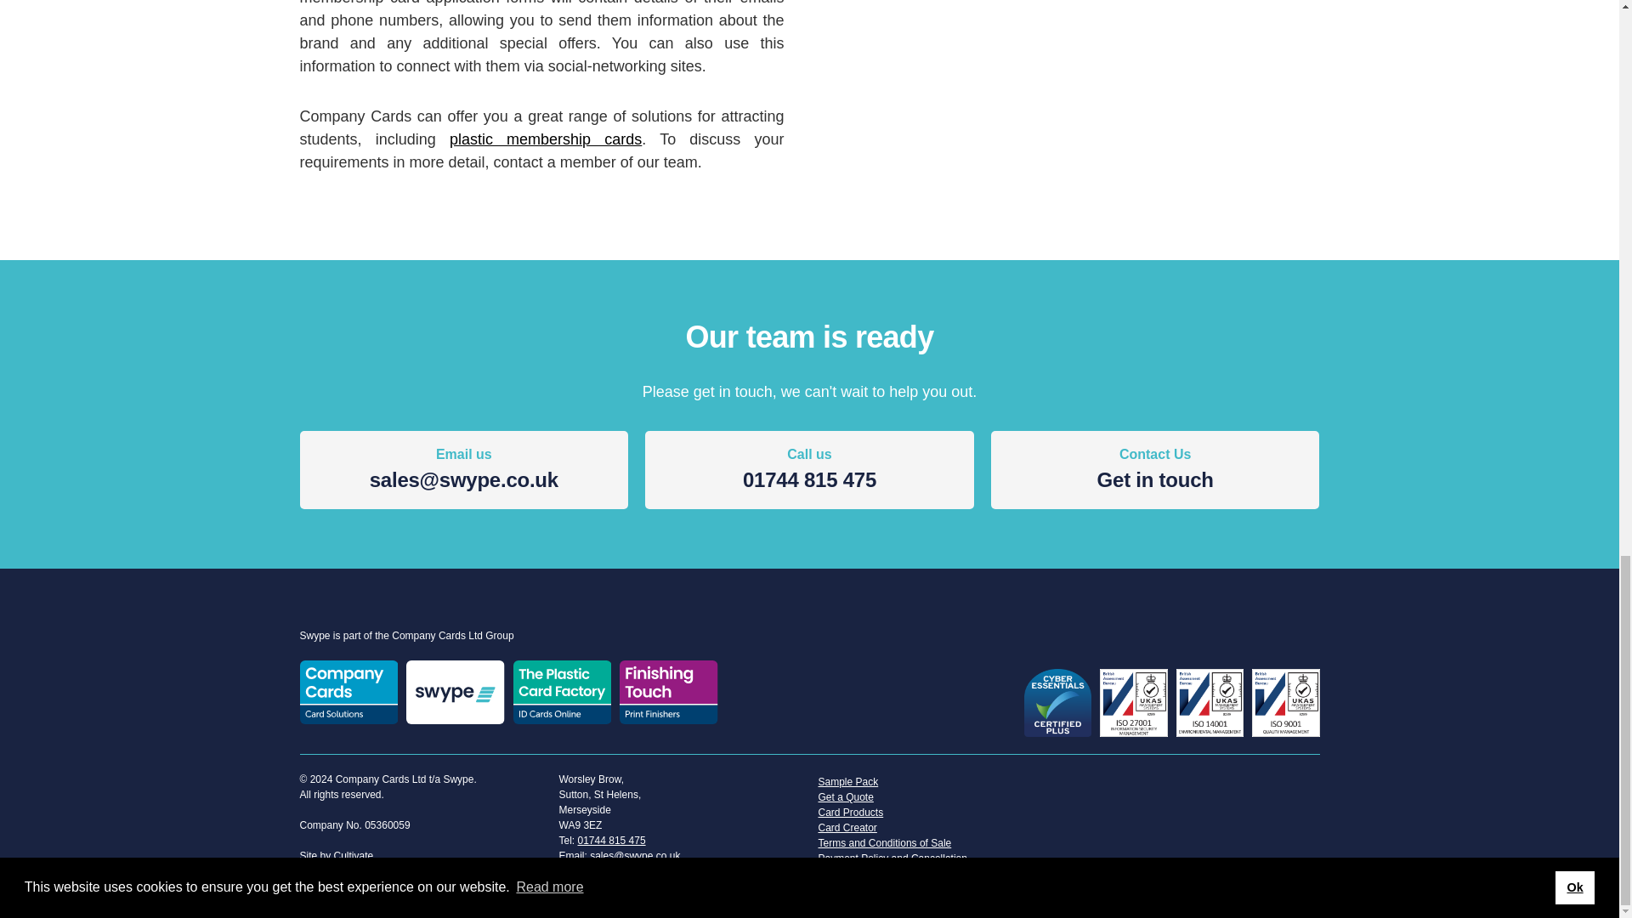 The height and width of the screenshot is (918, 1632). What do you see at coordinates (938, 858) in the screenshot?
I see `Card Products` at bounding box center [938, 858].